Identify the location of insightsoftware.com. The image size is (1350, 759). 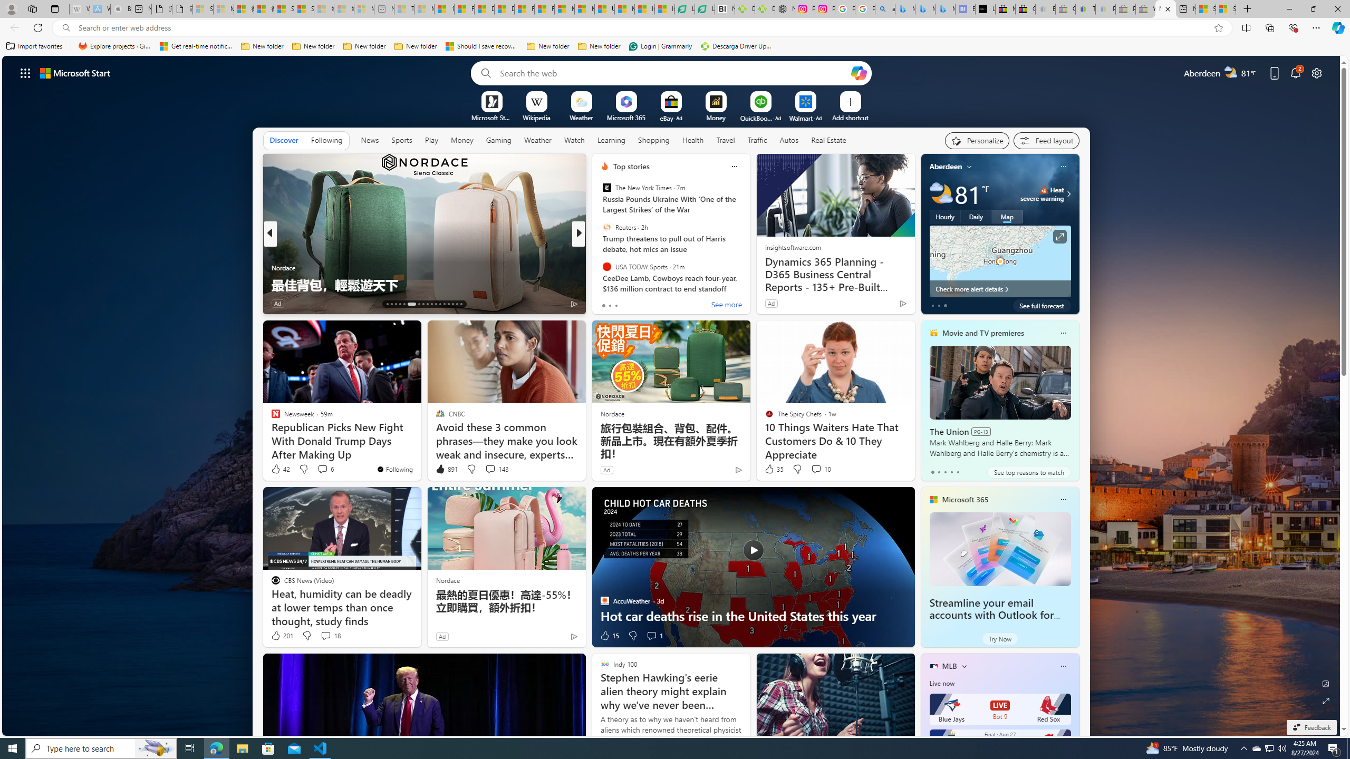
(792, 247).